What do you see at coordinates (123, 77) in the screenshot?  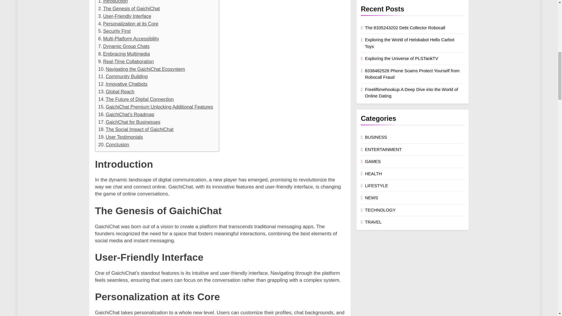 I see `Community Building` at bounding box center [123, 77].